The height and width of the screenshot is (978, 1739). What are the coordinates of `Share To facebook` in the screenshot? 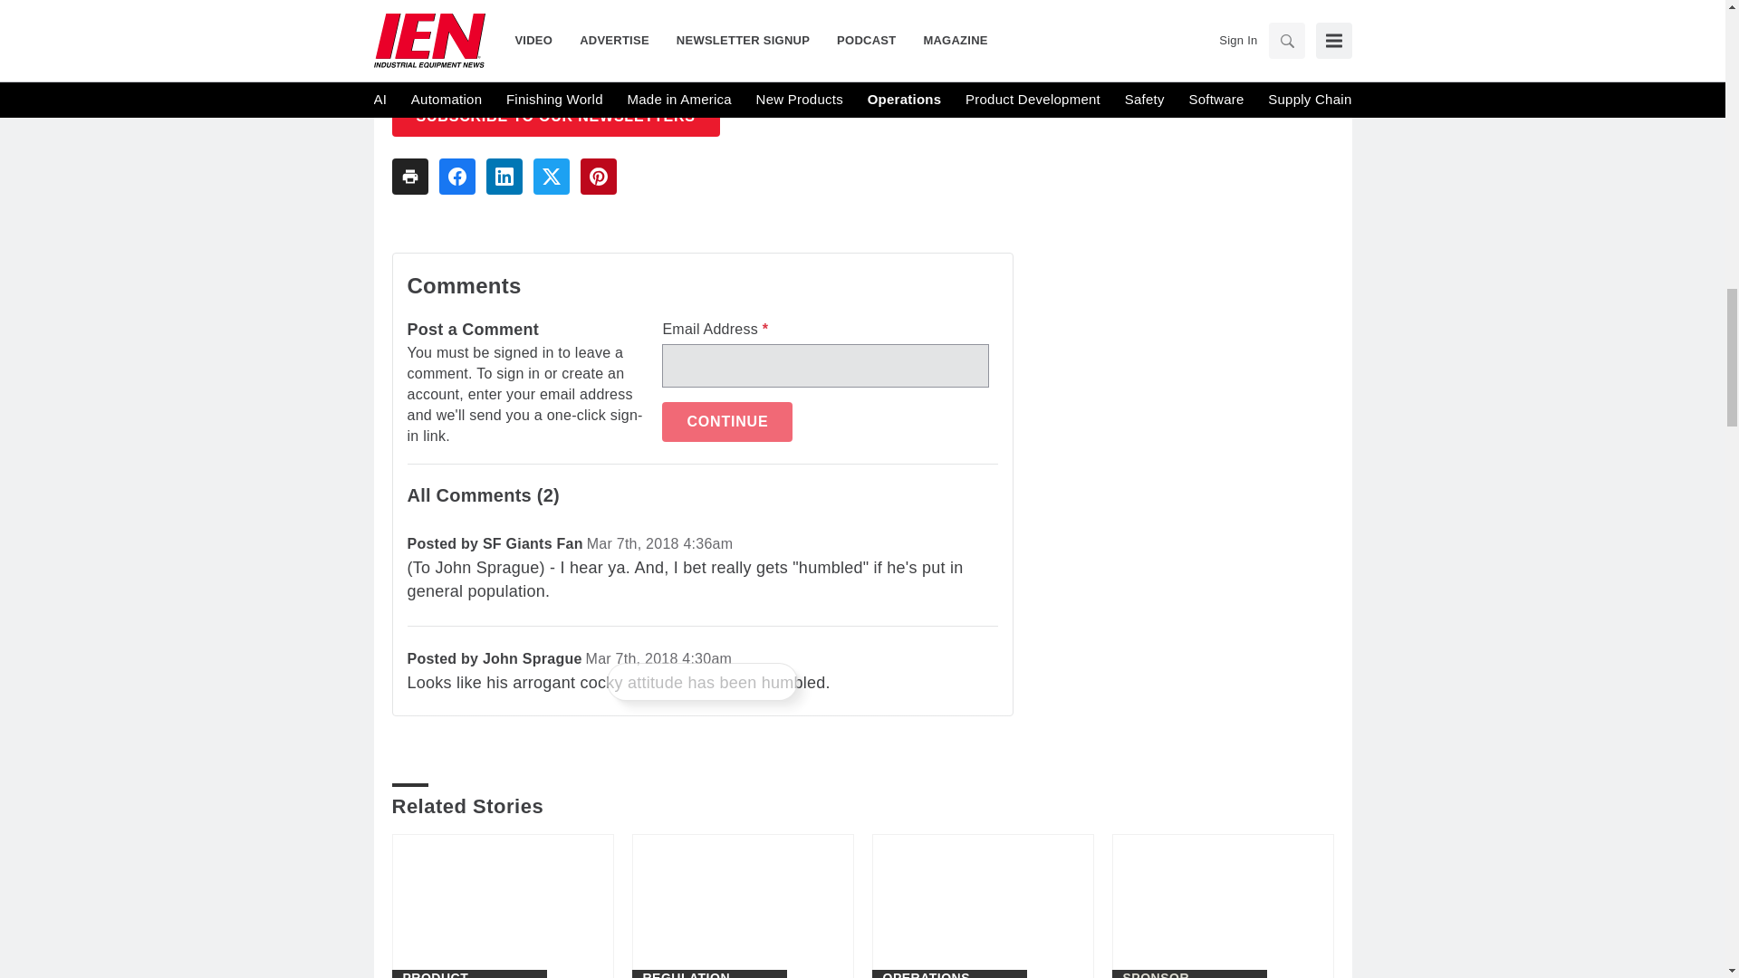 It's located at (456, 176).